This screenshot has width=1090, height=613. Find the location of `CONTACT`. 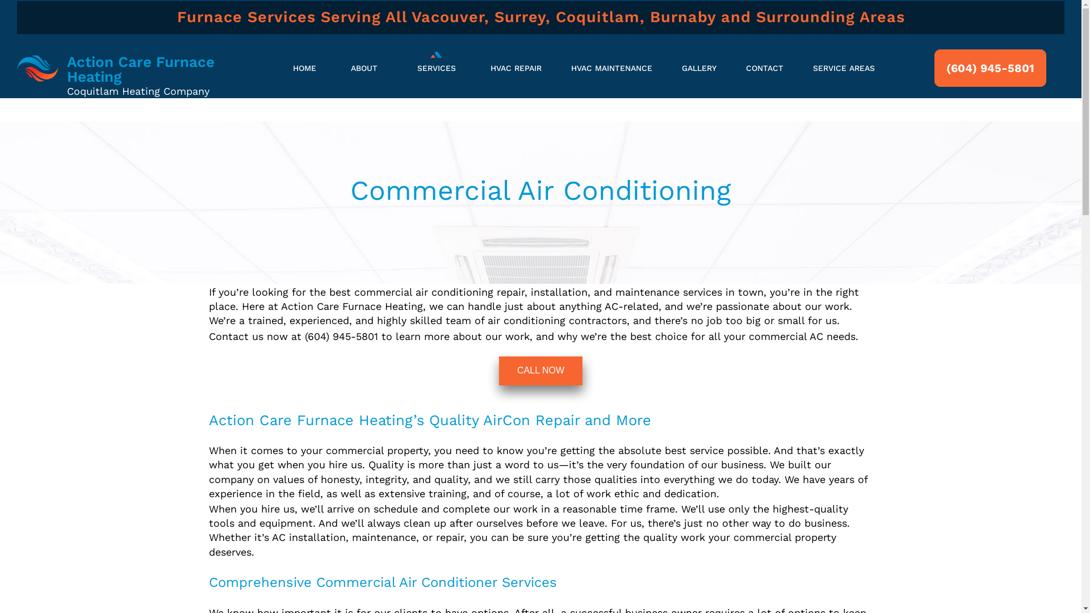

CONTACT is located at coordinates (765, 68).